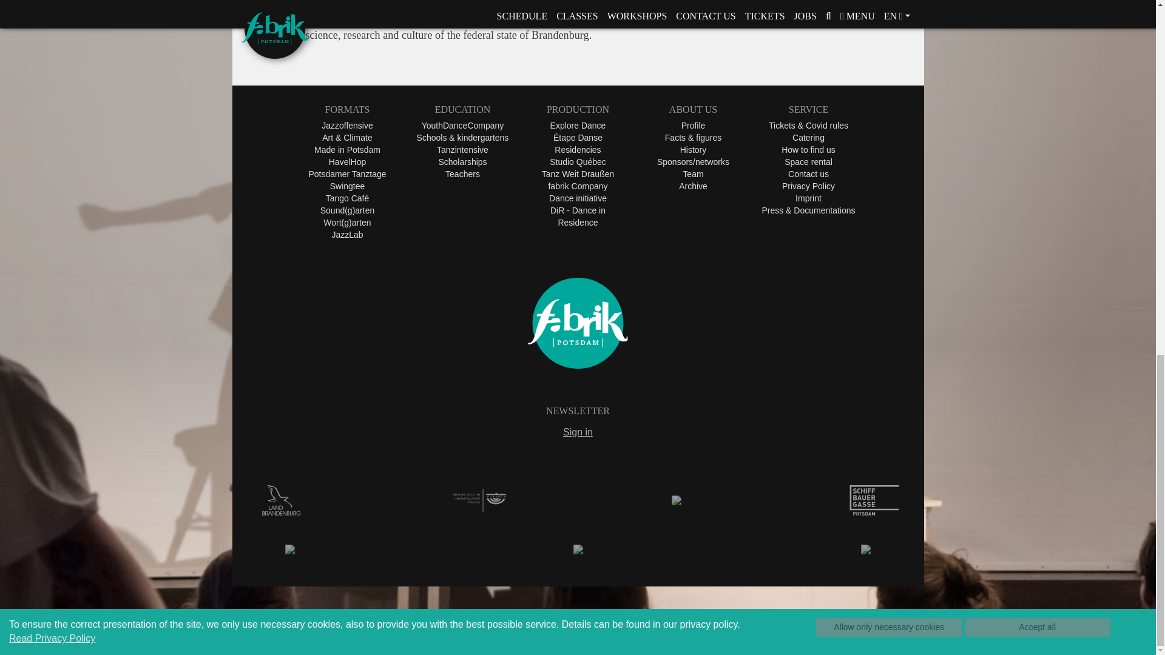  What do you see at coordinates (347, 149) in the screenshot?
I see `Made in Potsdam` at bounding box center [347, 149].